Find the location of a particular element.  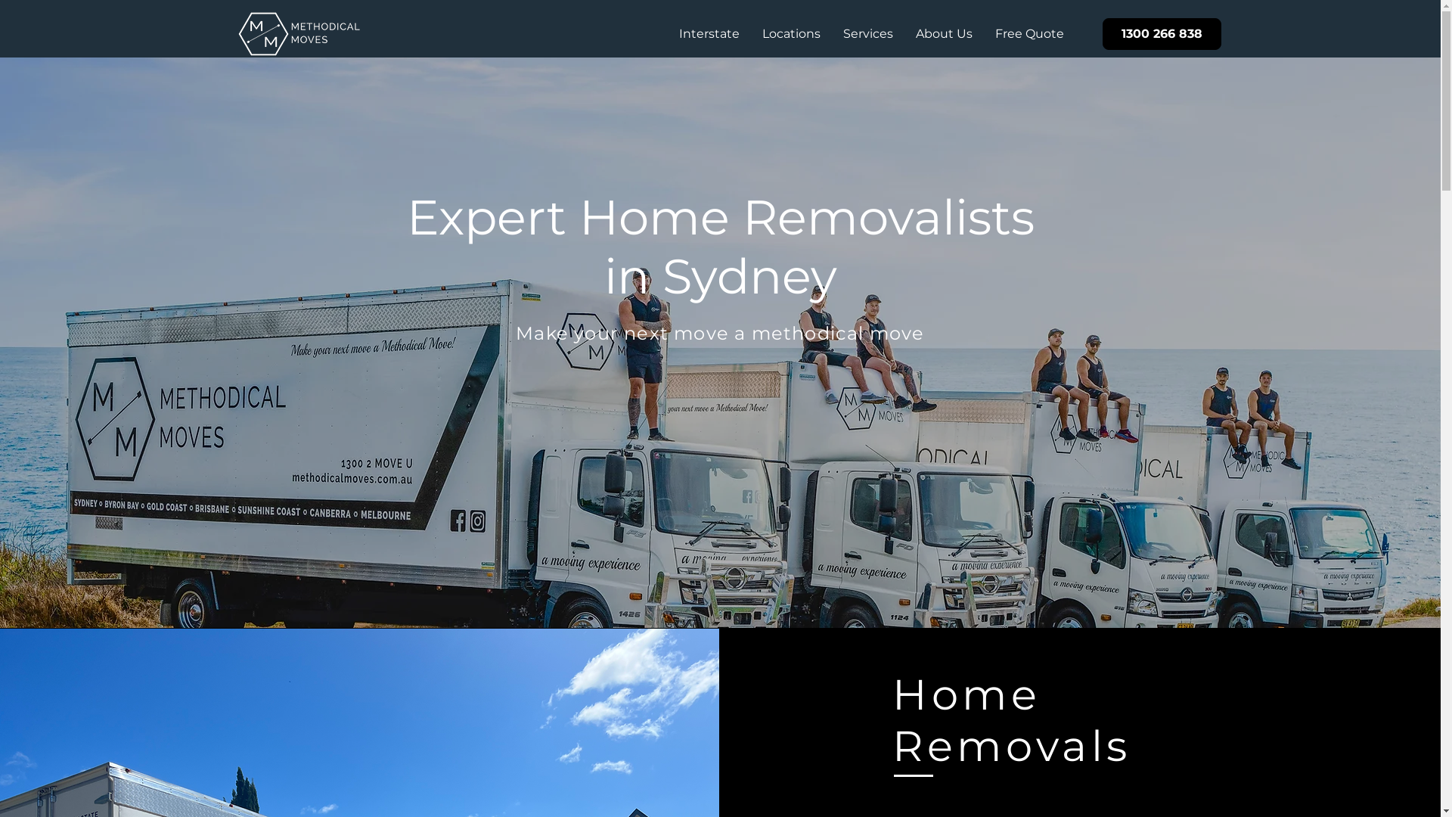

Locations is located at coordinates (791, 34).